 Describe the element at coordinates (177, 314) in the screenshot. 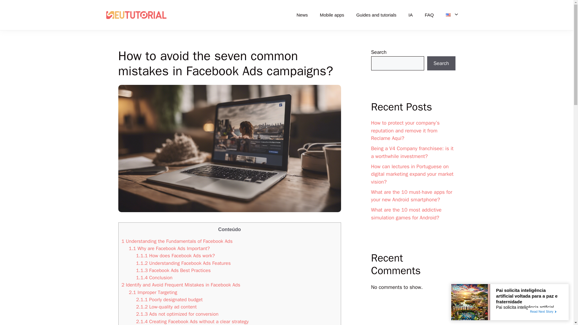

I see `2.1.3 Ads not optimized for conversion` at that location.